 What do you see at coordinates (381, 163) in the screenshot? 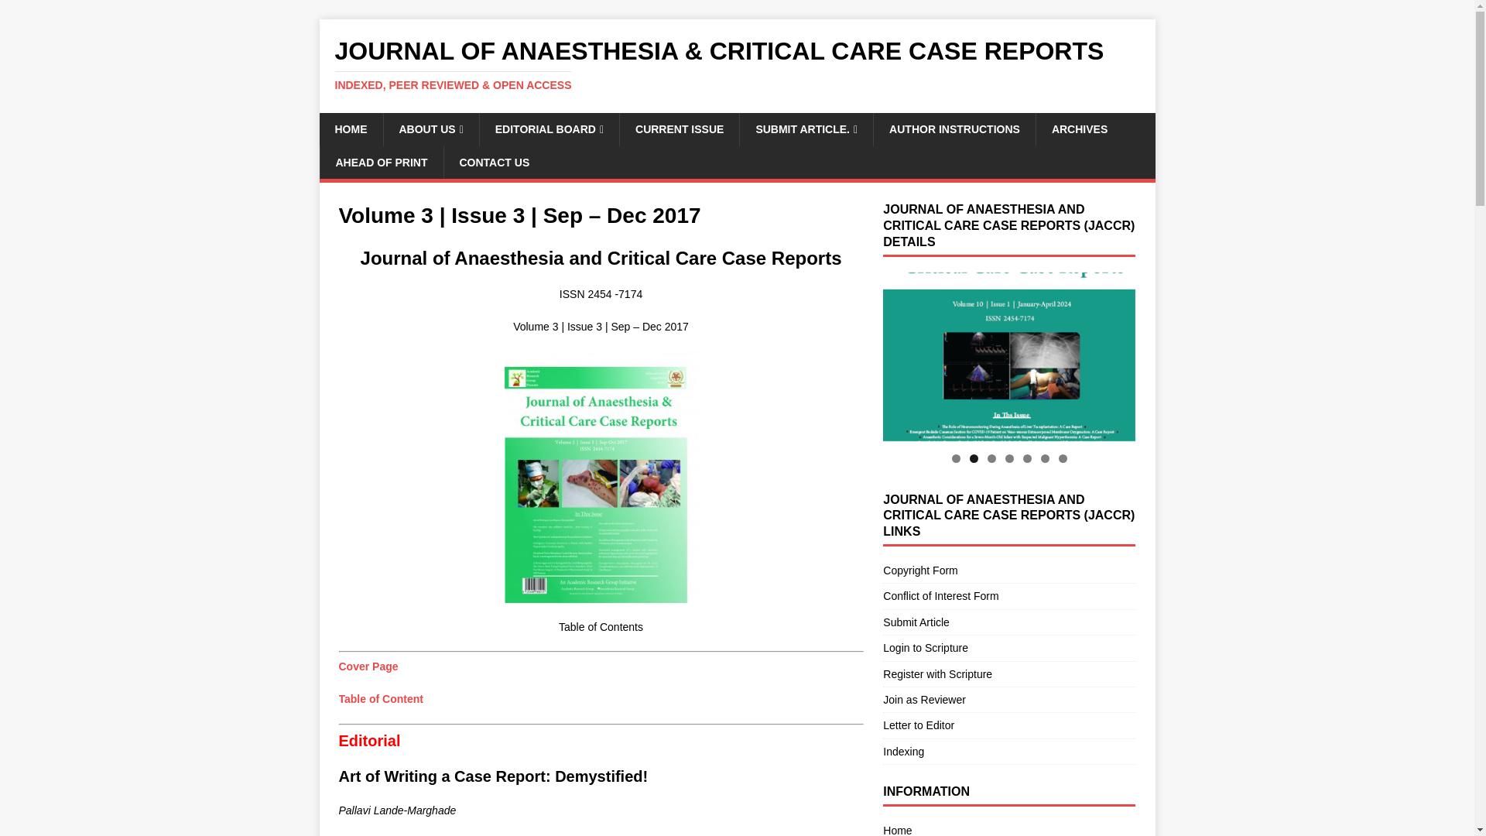
I see `AHEAD OF PRINT` at bounding box center [381, 163].